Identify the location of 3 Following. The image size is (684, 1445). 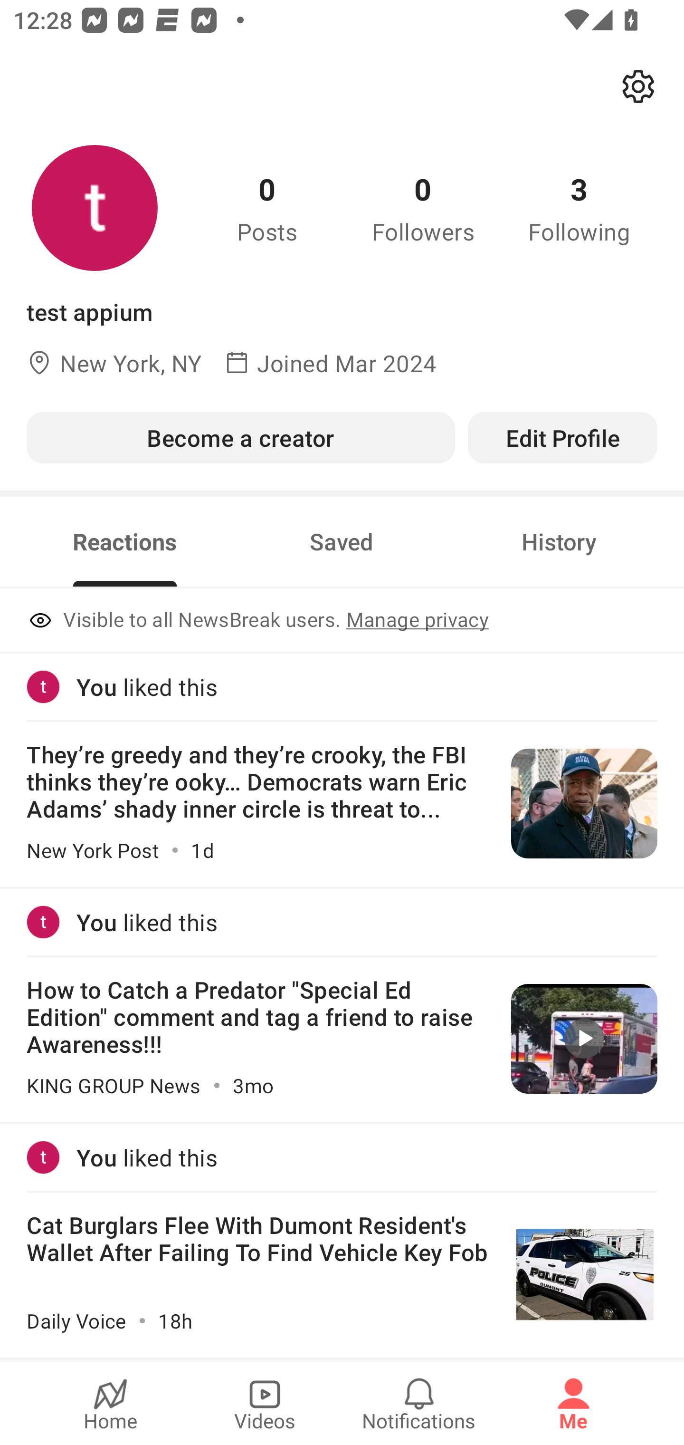
(579, 208).